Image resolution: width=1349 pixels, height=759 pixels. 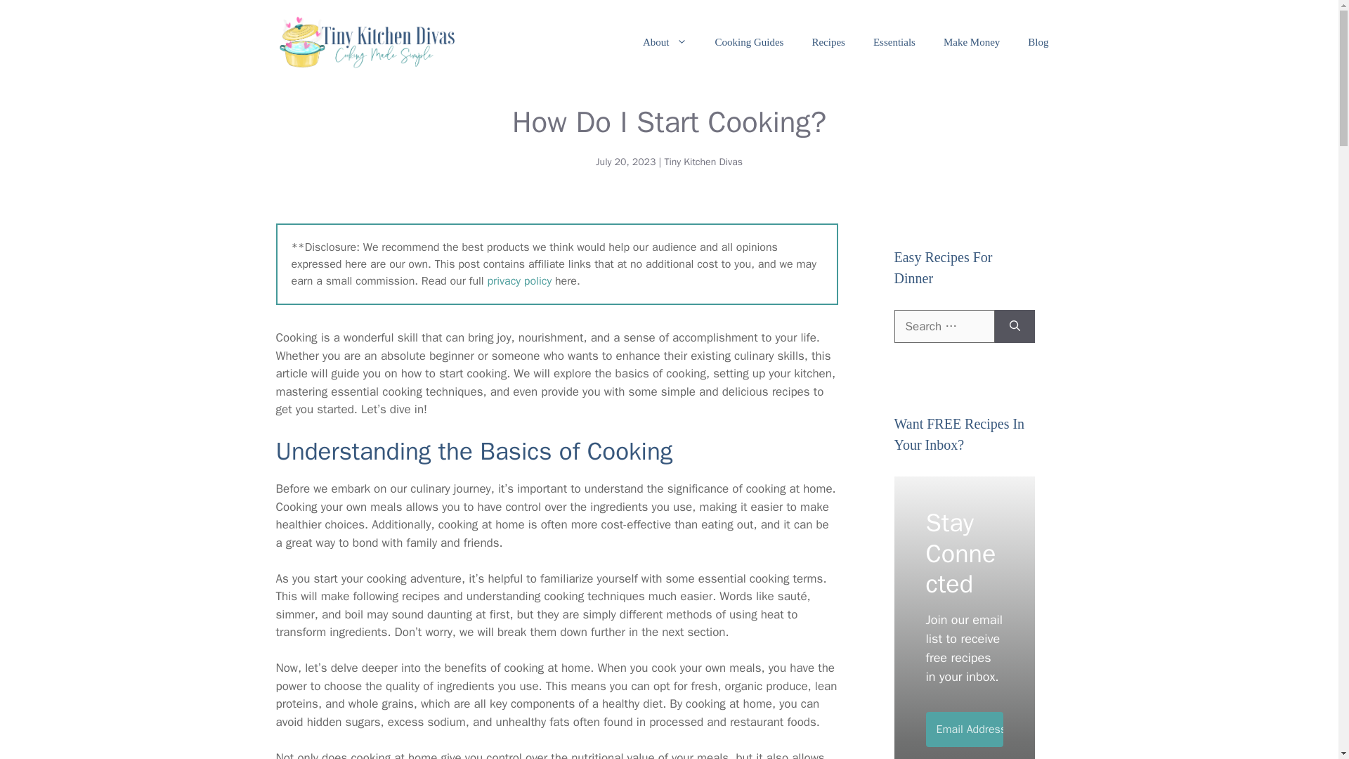 I want to click on Essentials, so click(x=894, y=42).